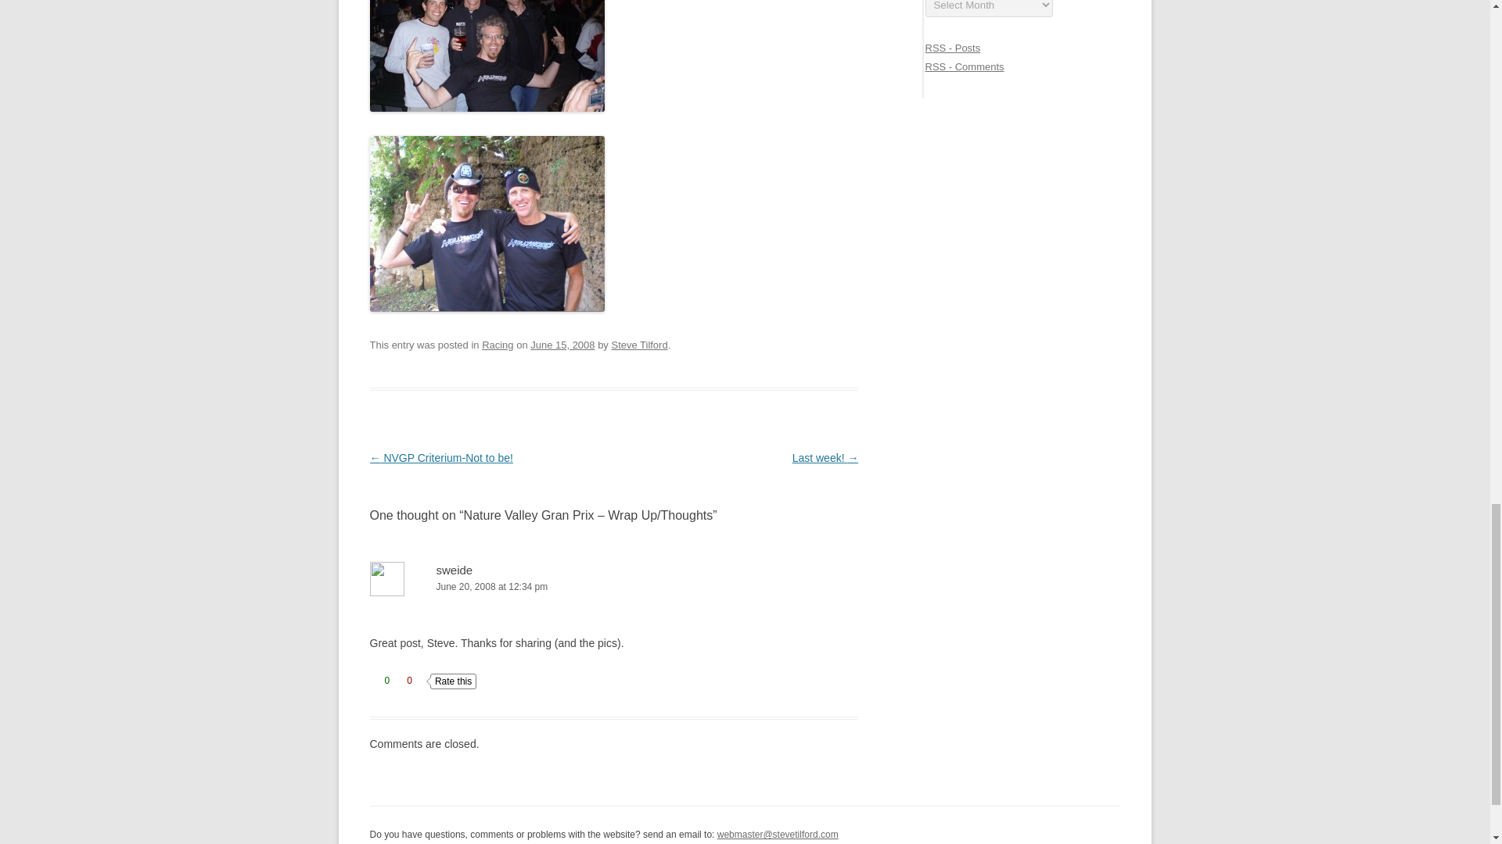 The width and height of the screenshot is (1502, 844). What do you see at coordinates (638, 345) in the screenshot?
I see `View all posts by Steve Tilford` at bounding box center [638, 345].